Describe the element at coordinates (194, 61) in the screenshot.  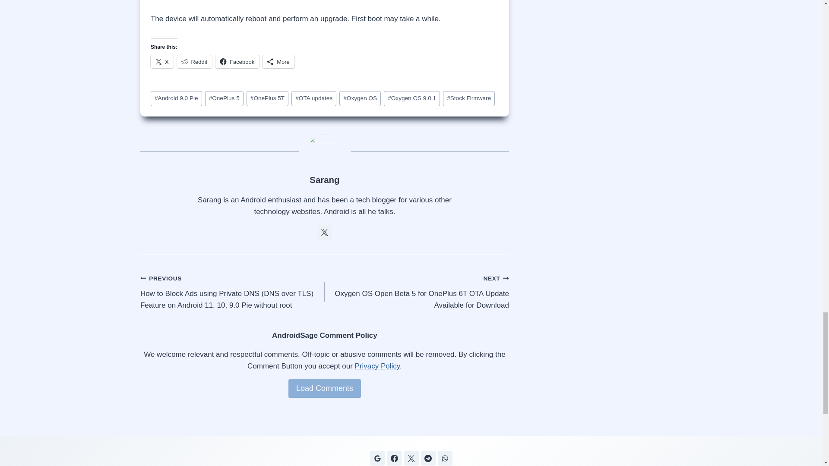
I see `Reddit` at that location.